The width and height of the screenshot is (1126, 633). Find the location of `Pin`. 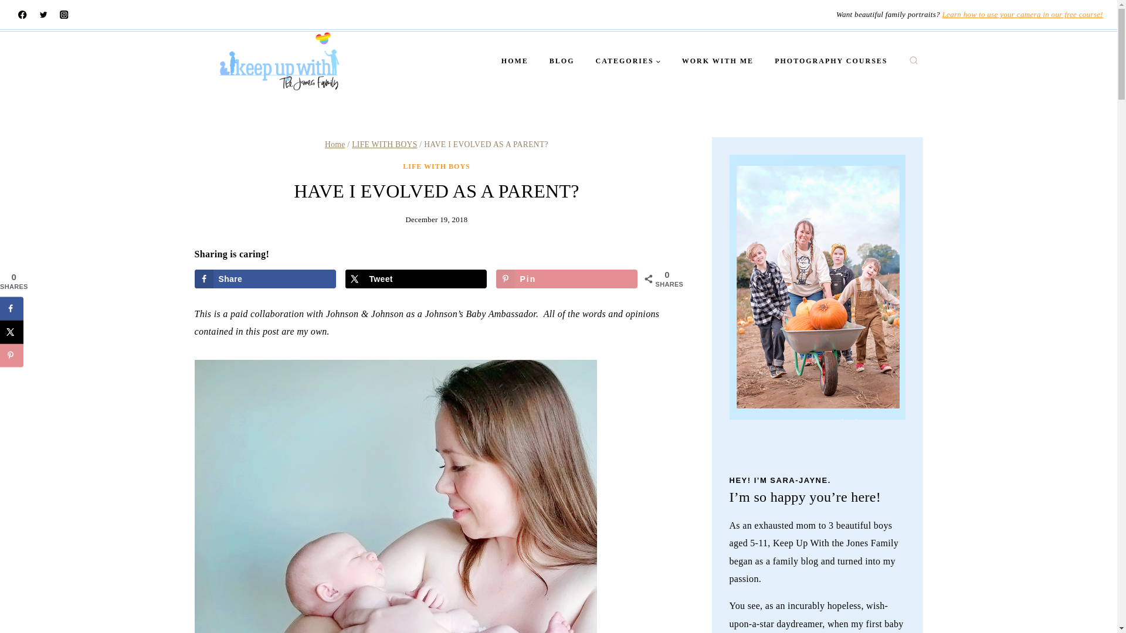

Pin is located at coordinates (567, 279).